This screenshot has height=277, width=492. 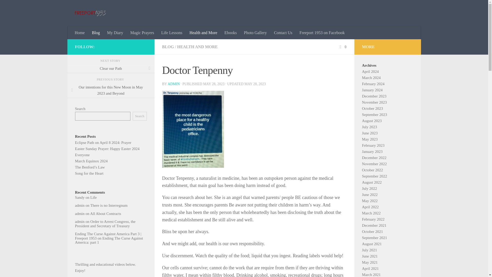 I want to click on HEALTH AND MORE, so click(x=197, y=47).